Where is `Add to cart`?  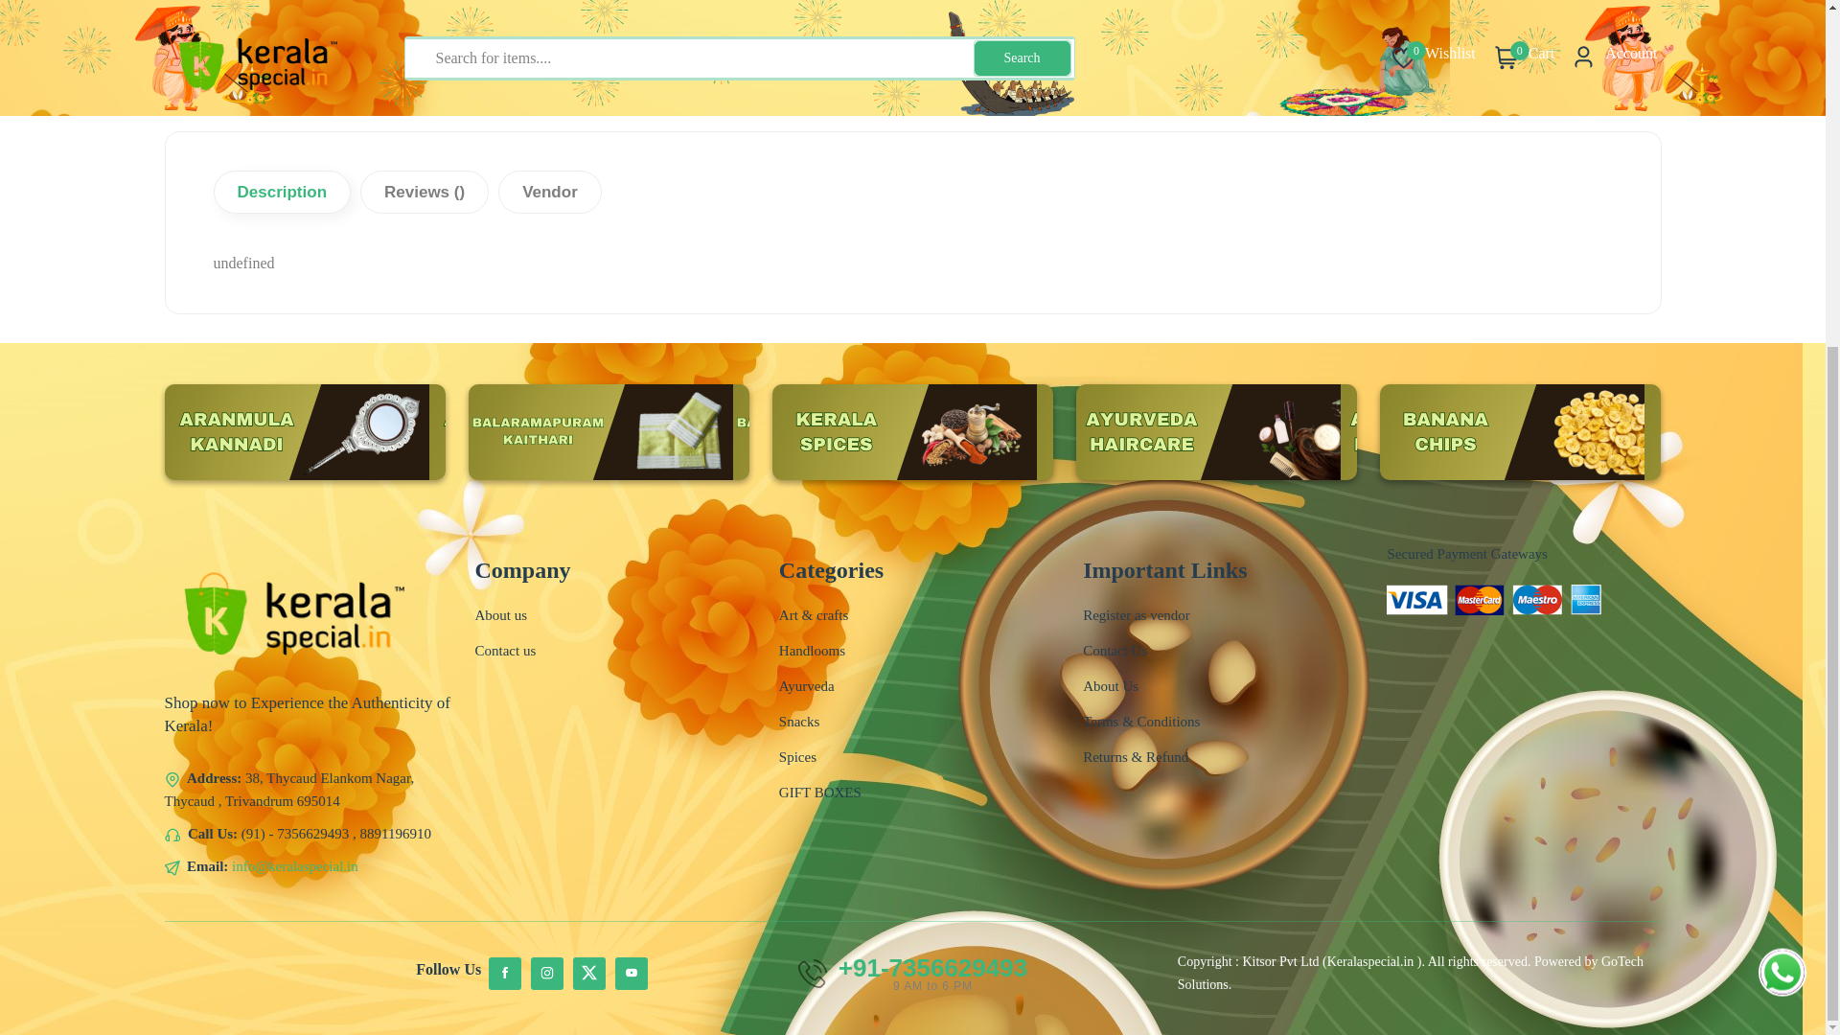 Add to cart is located at coordinates (1361, 46).